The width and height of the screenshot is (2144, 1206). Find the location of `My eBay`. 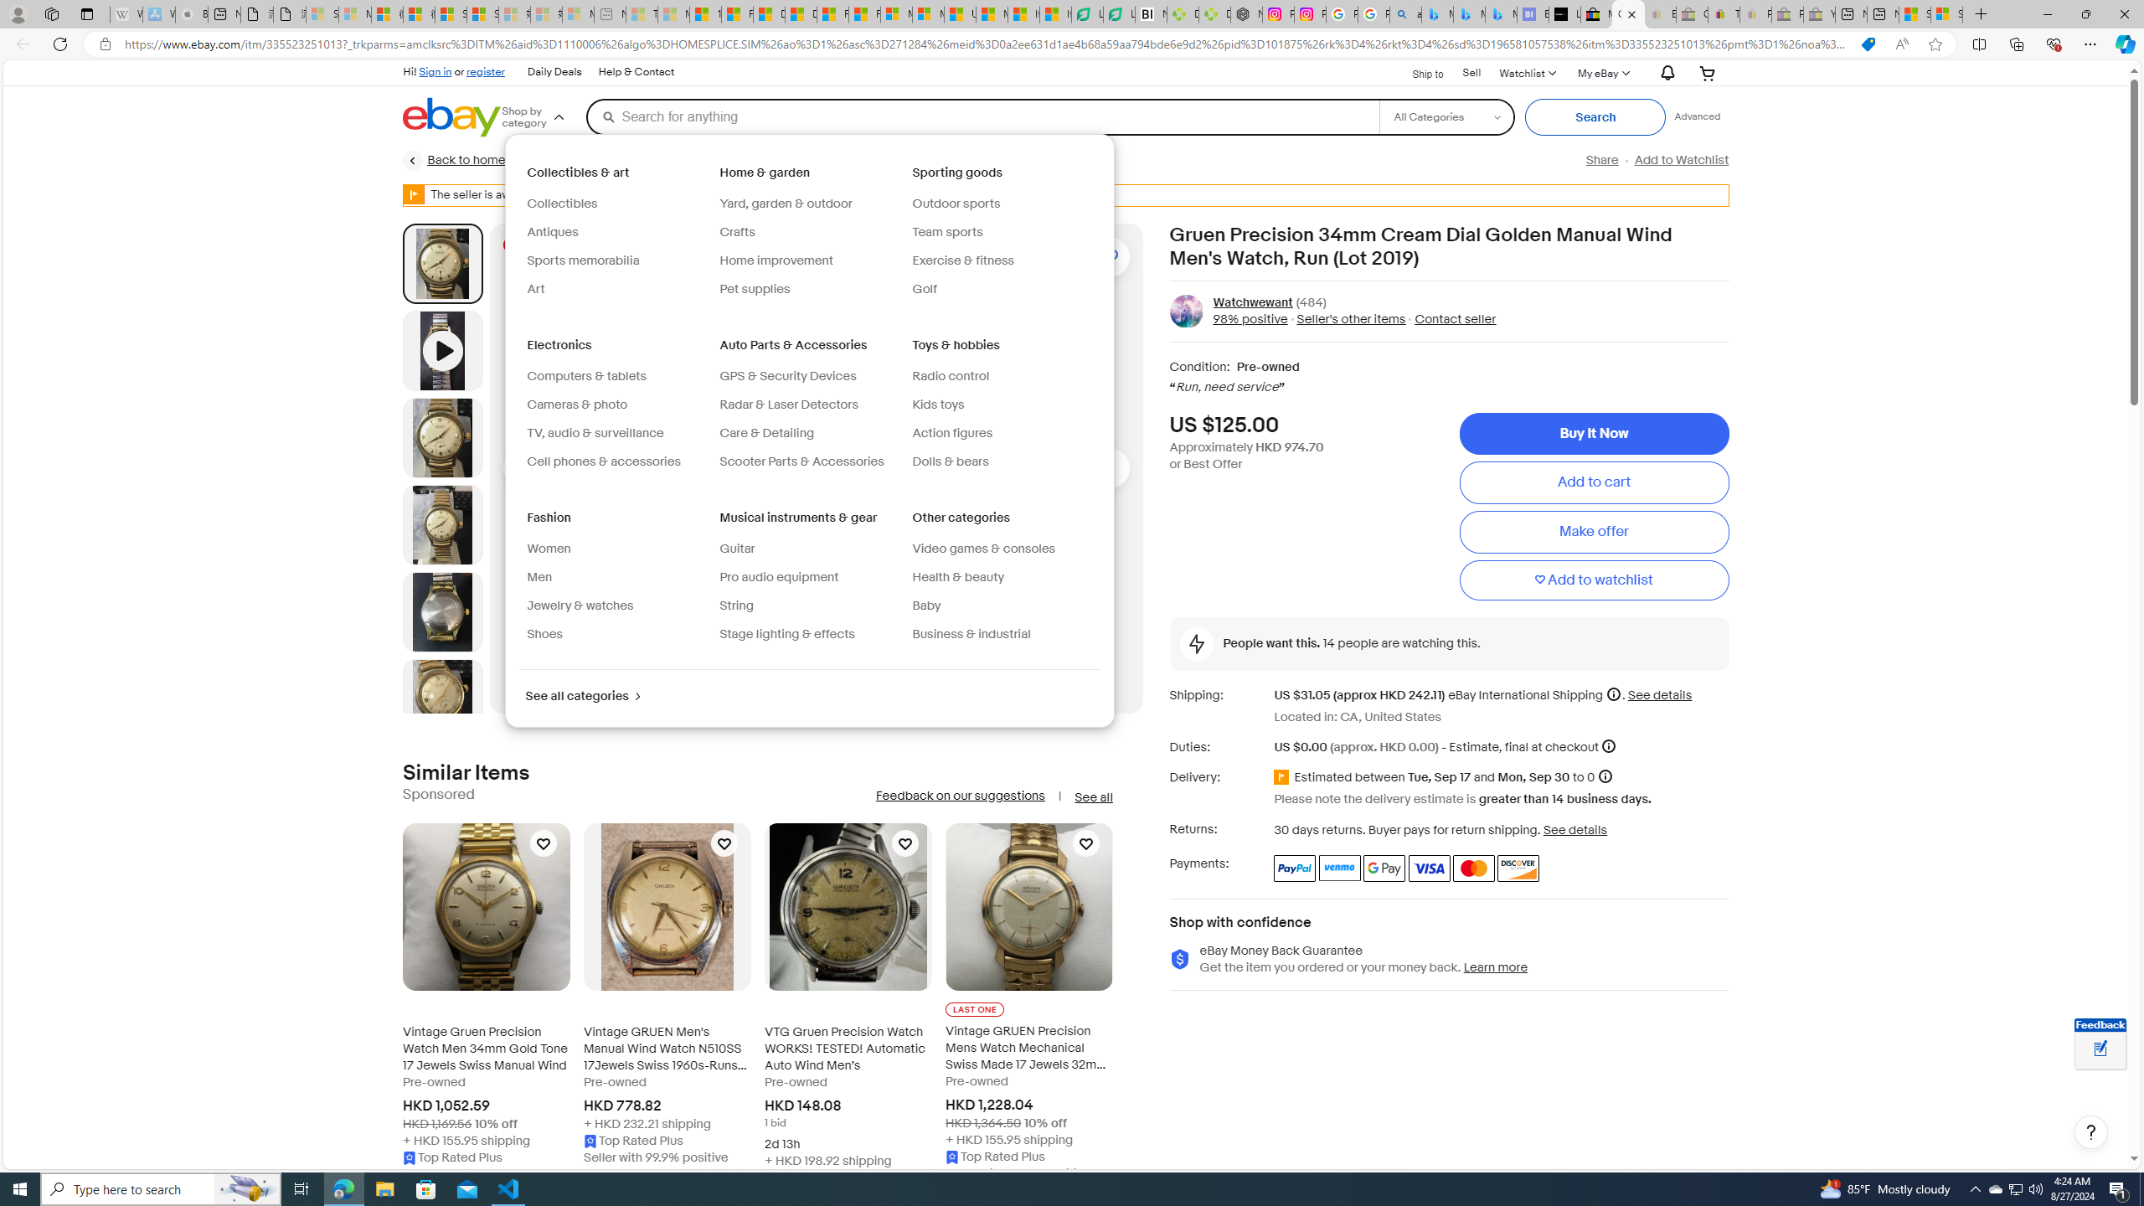

My eBay is located at coordinates (1602, 72).